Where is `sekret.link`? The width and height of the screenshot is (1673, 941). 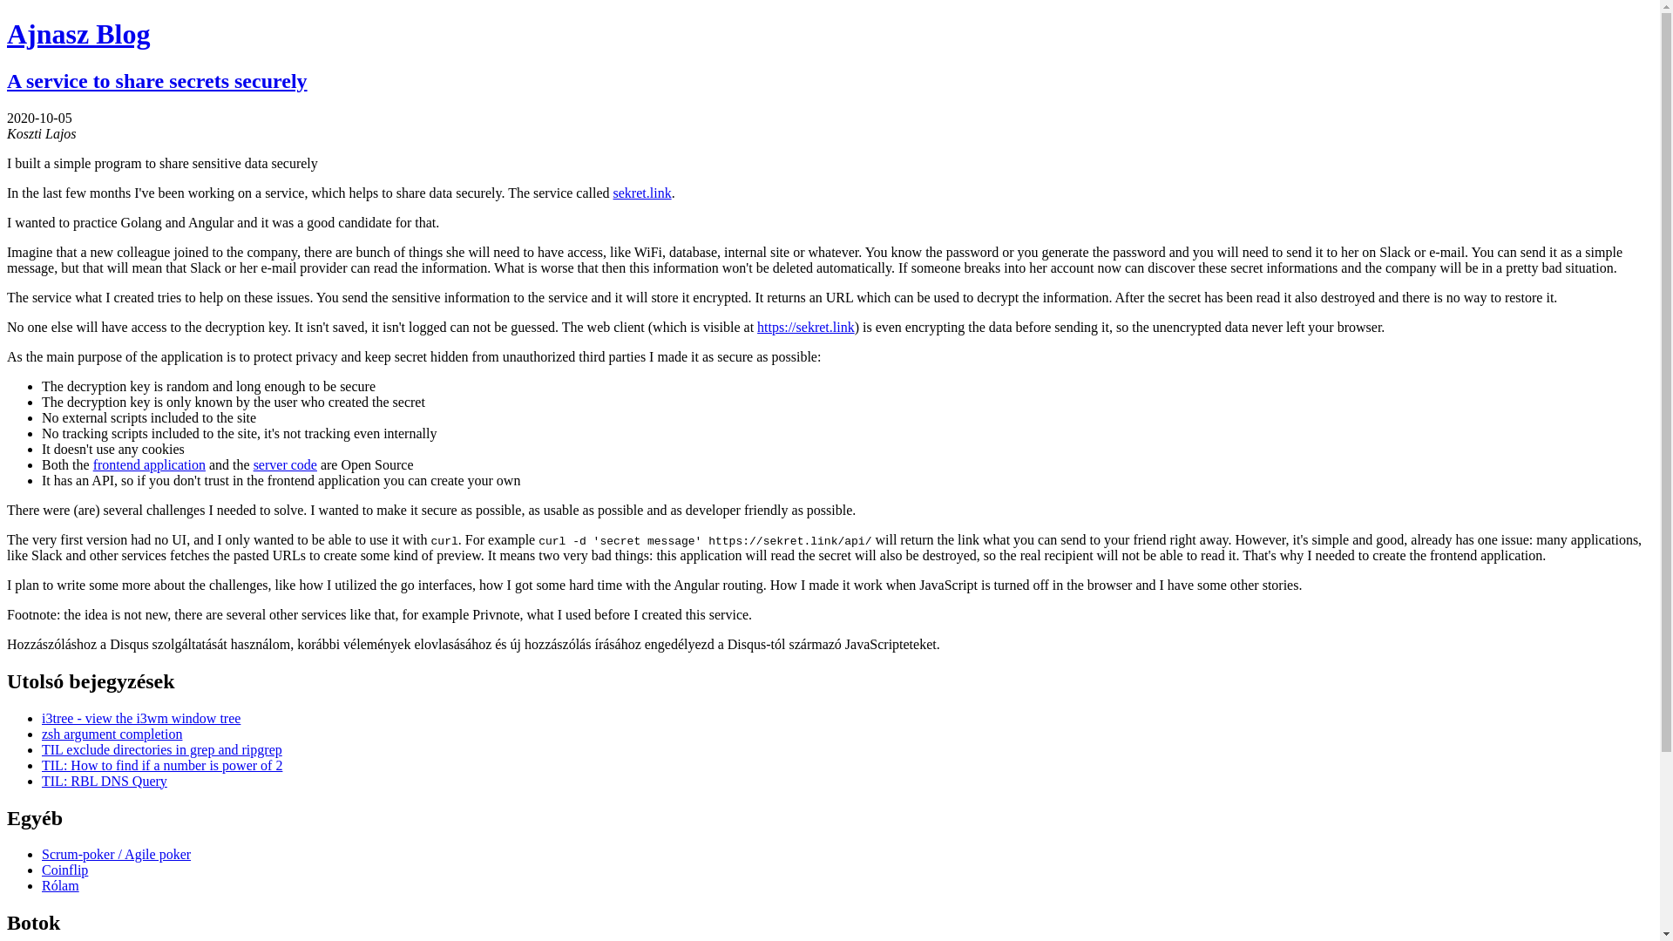 sekret.link is located at coordinates (643, 193).